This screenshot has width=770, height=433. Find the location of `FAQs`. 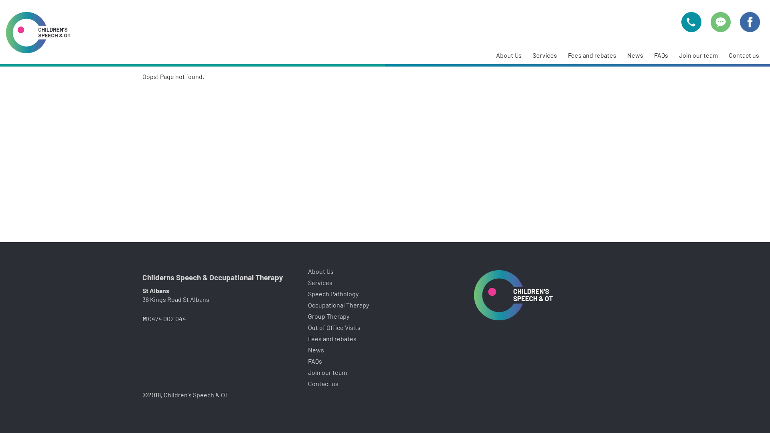

FAQs is located at coordinates (315, 362).